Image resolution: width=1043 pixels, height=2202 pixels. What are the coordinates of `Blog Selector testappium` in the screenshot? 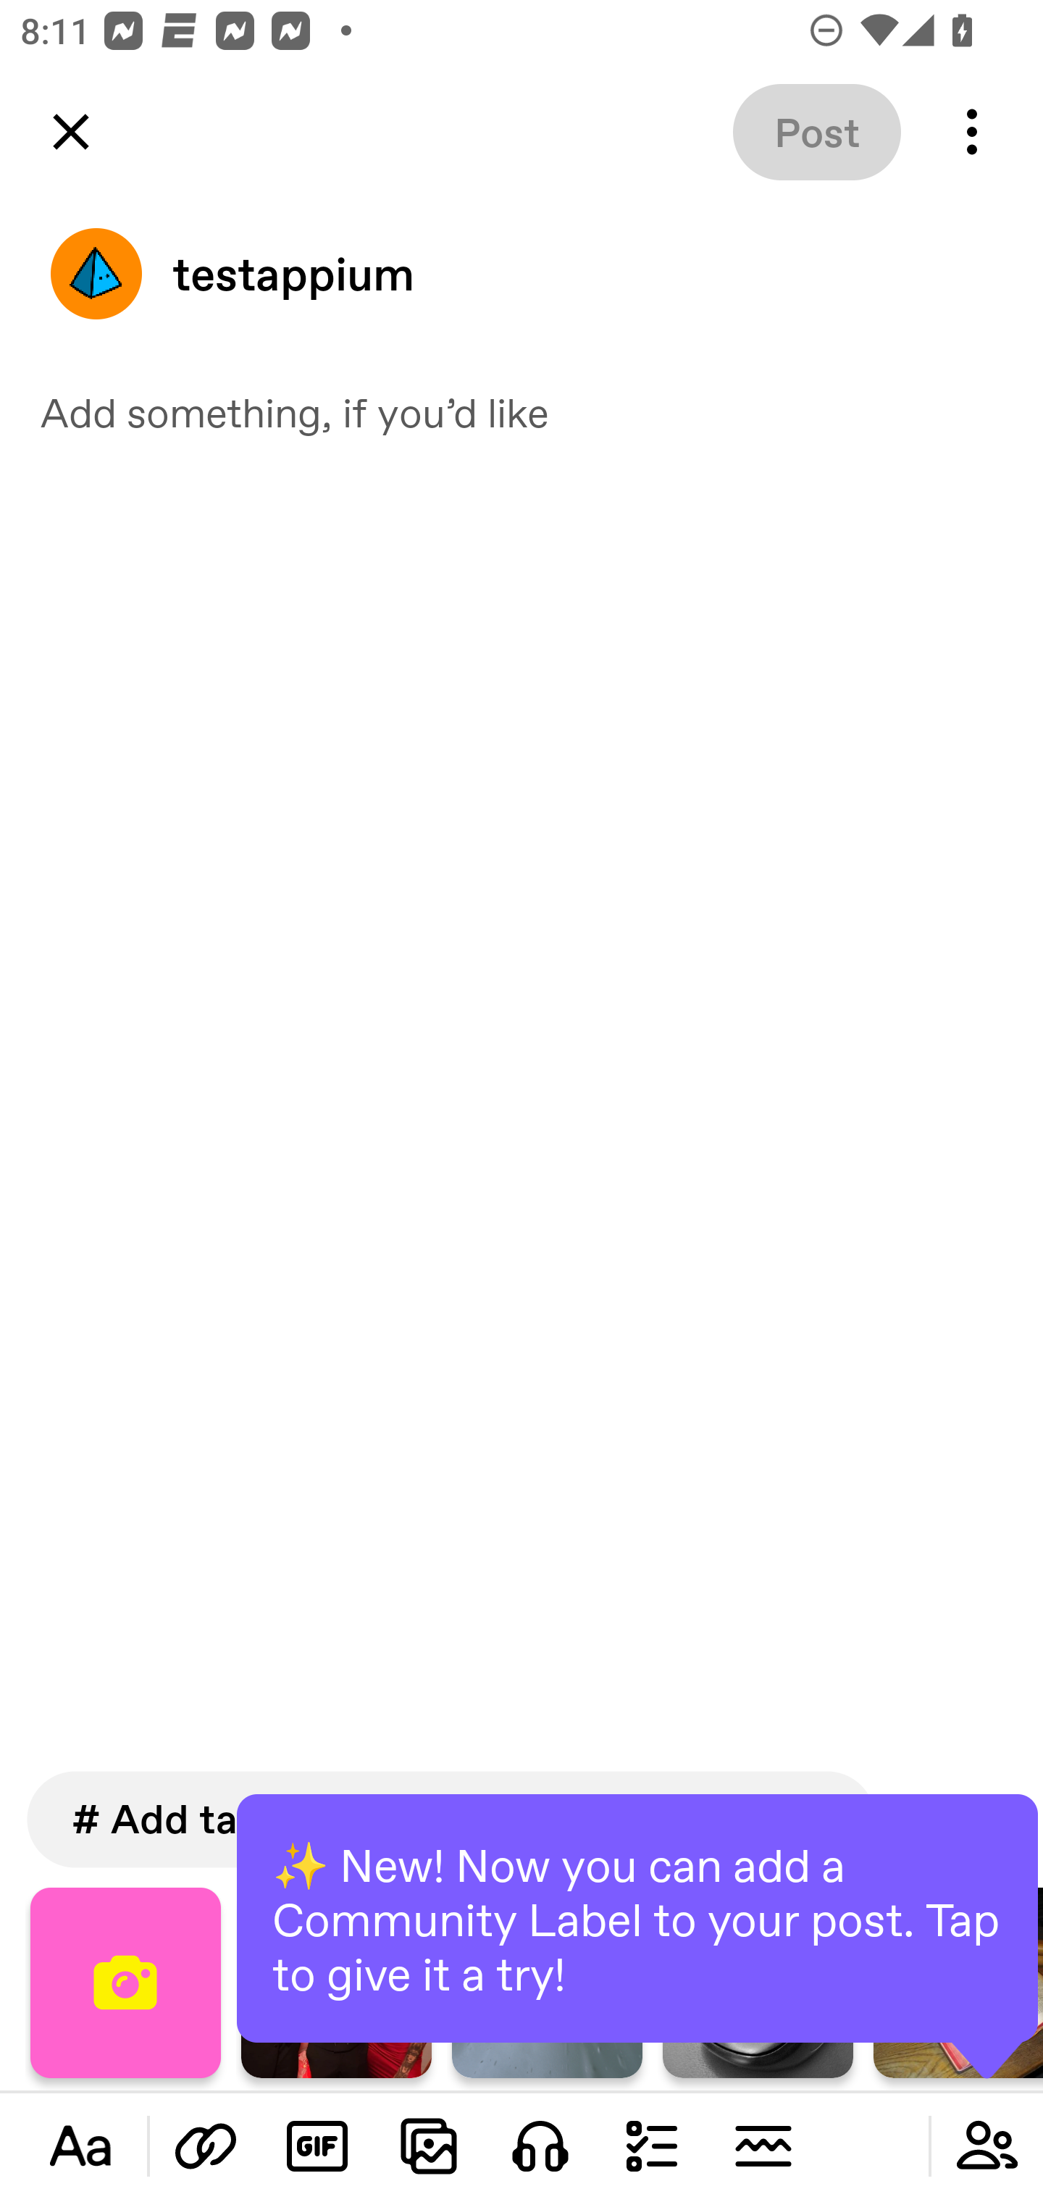 It's located at (521, 274).